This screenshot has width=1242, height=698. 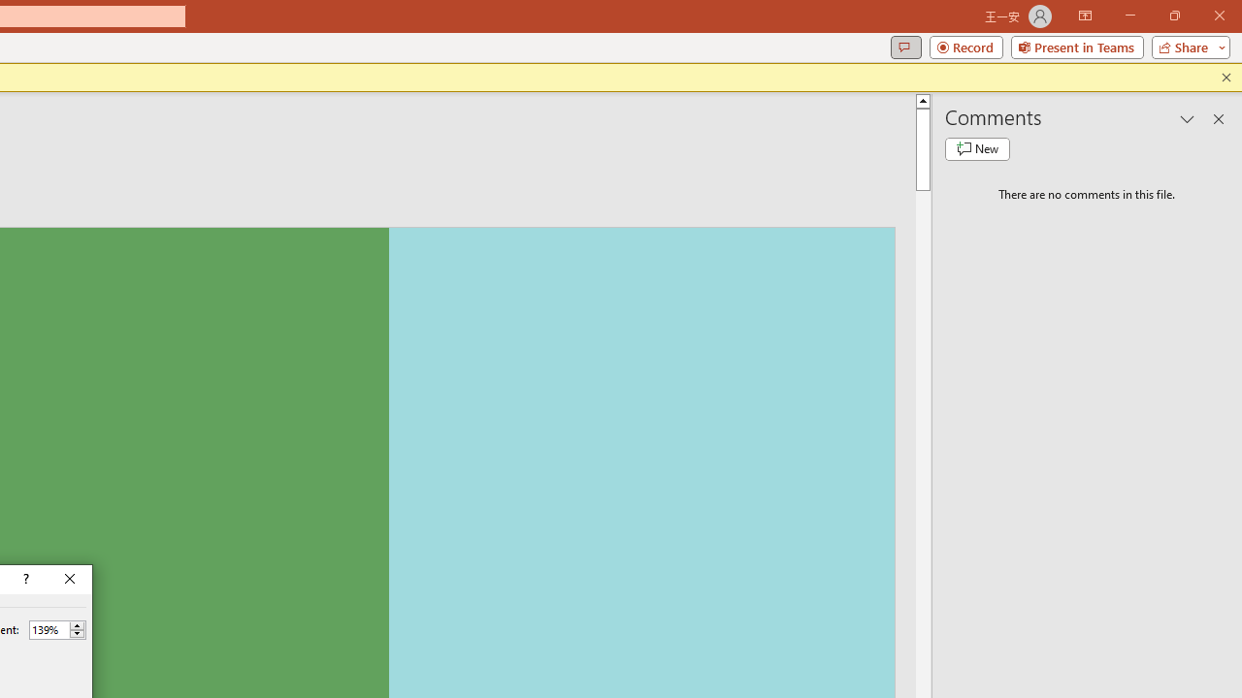 What do you see at coordinates (1188, 118) in the screenshot?
I see `Task Pane Options` at bounding box center [1188, 118].